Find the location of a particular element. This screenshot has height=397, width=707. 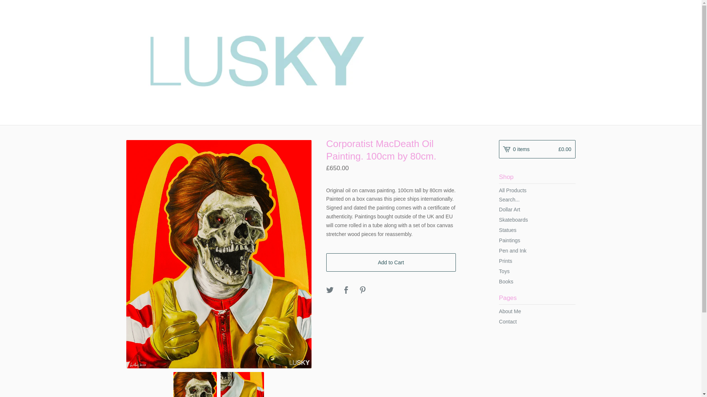

Paintings is located at coordinates (537, 240).